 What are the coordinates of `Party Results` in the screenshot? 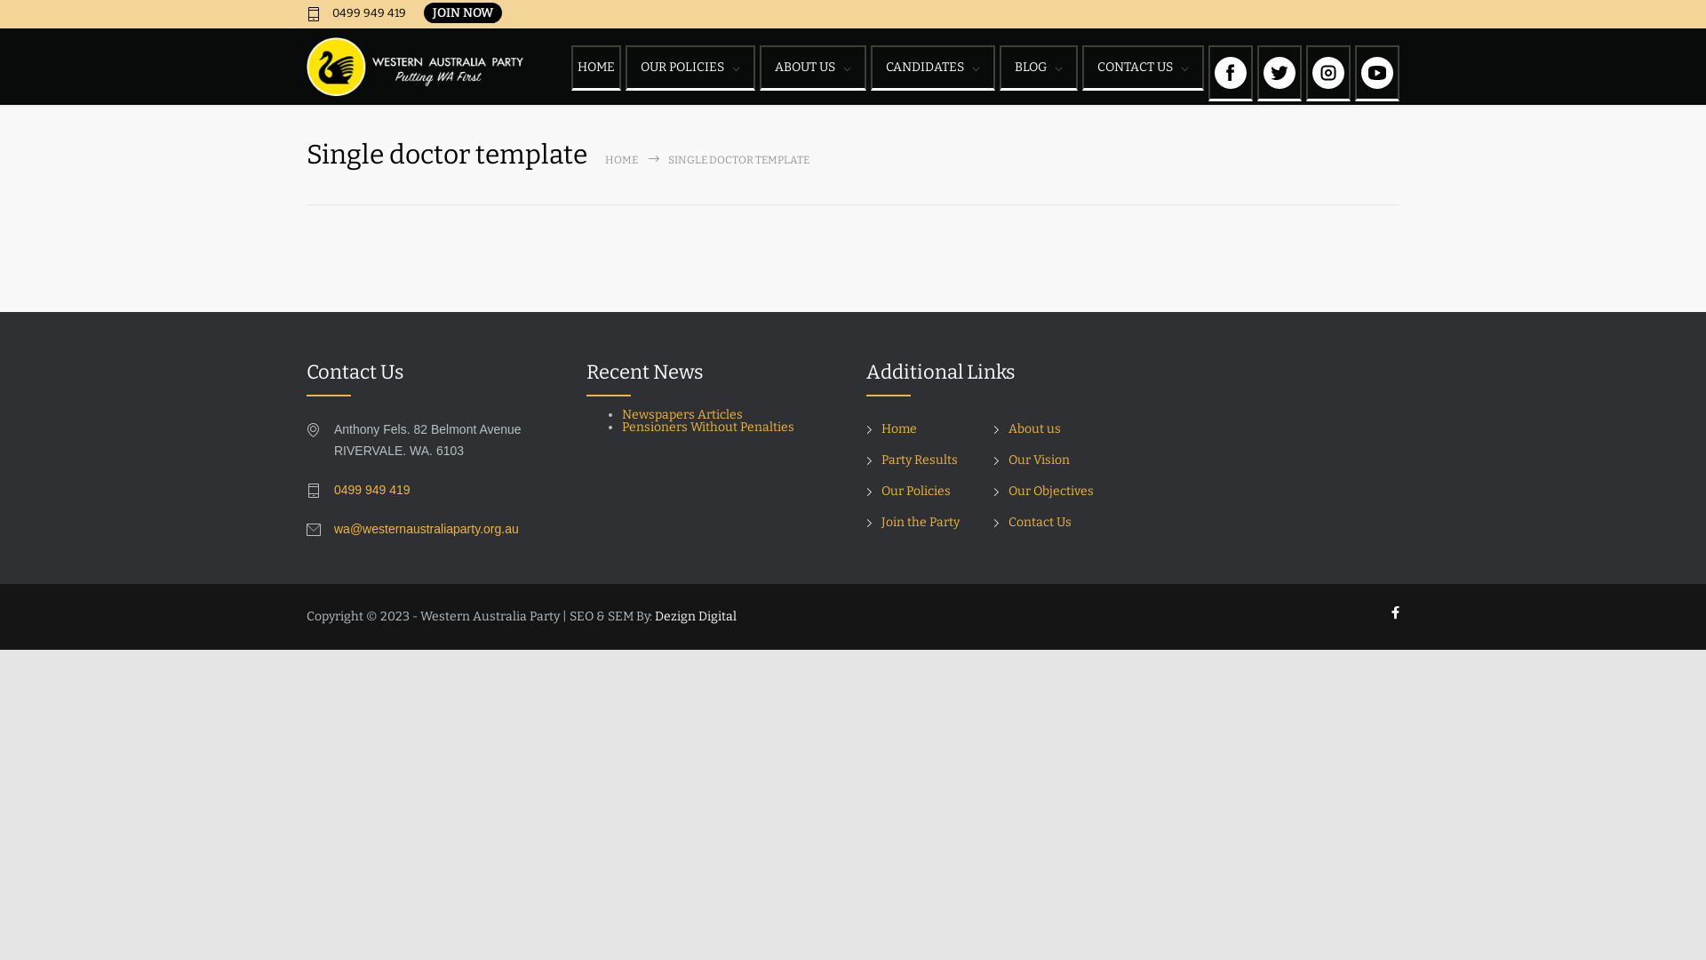 It's located at (912, 460).